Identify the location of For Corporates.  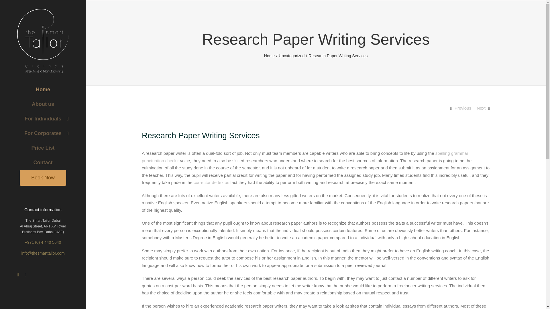
(43, 133).